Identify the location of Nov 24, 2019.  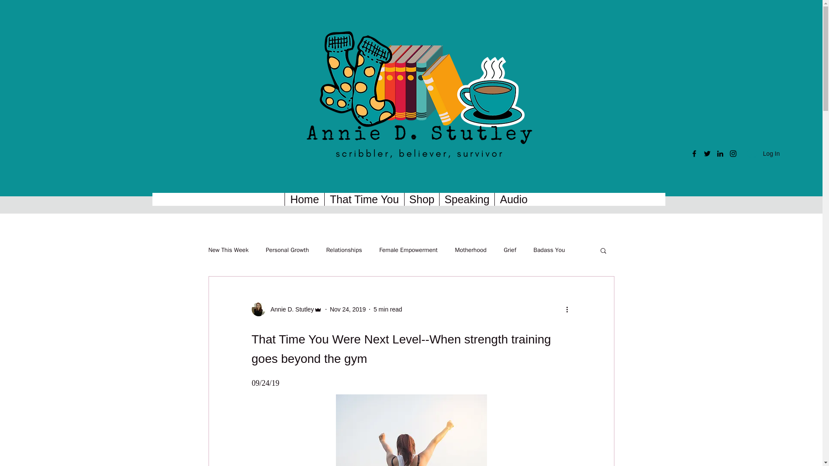
(348, 309).